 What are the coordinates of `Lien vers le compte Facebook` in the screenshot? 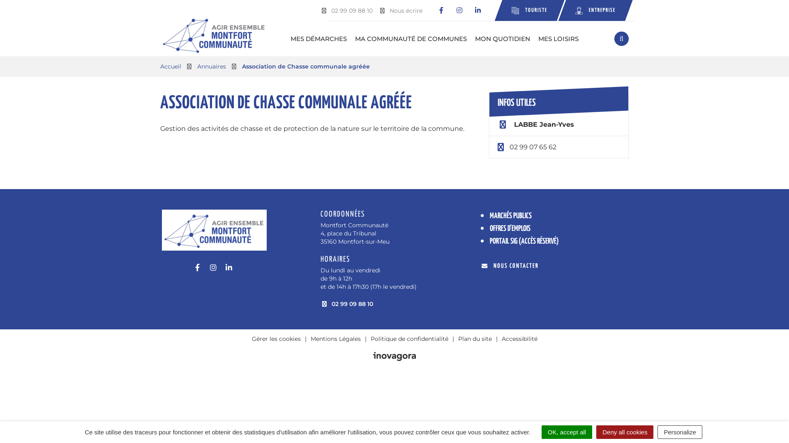 It's located at (197, 268).